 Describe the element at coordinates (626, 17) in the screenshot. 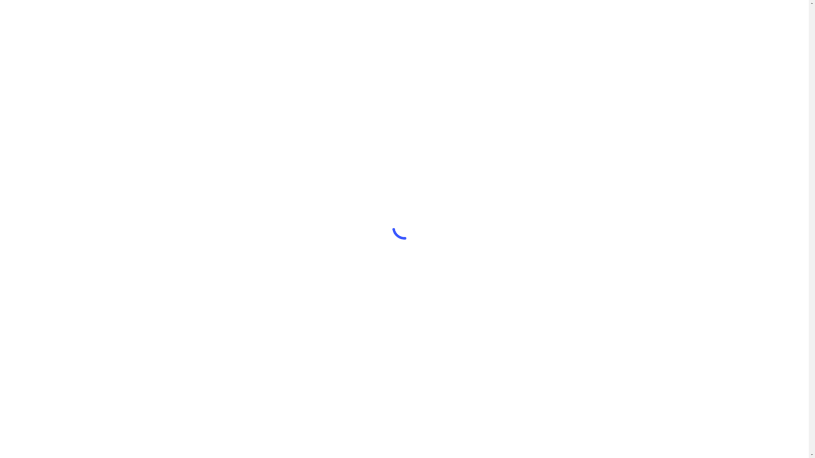

I see `About Me` at that location.